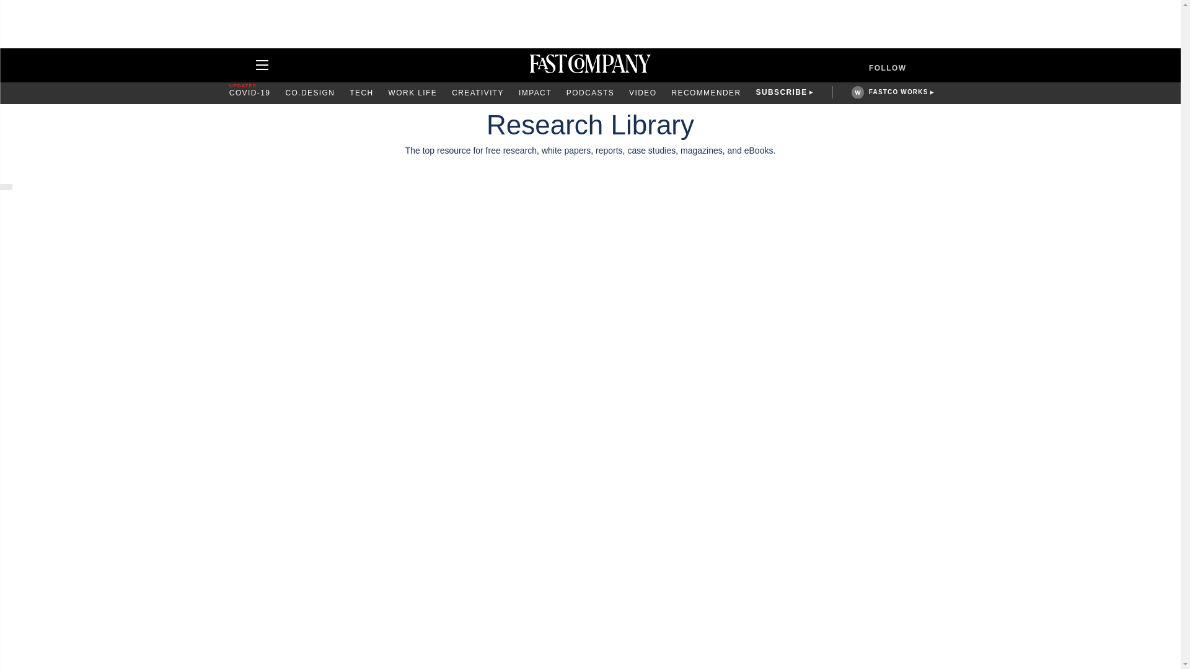  What do you see at coordinates (250, 93) in the screenshot?
I see `COVID-19` at bounding box center [250, 93].